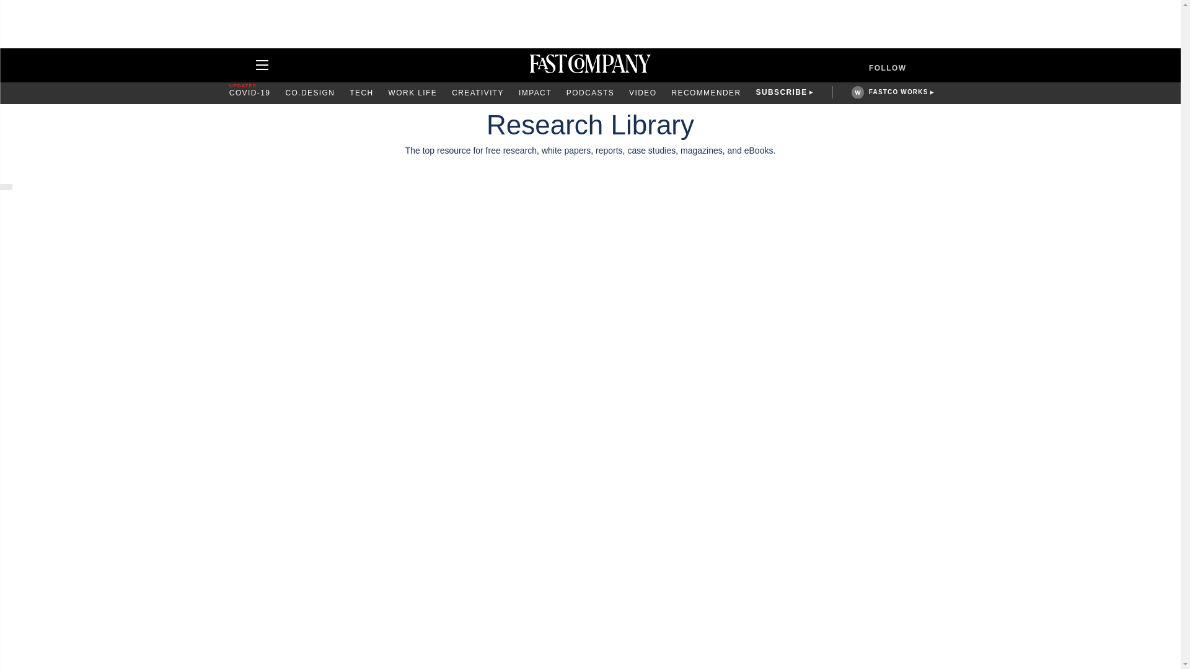  What do you see at coordinates (250, 93) in the screenshot?
I see `COVID-19` at bounding box center [250, 93].